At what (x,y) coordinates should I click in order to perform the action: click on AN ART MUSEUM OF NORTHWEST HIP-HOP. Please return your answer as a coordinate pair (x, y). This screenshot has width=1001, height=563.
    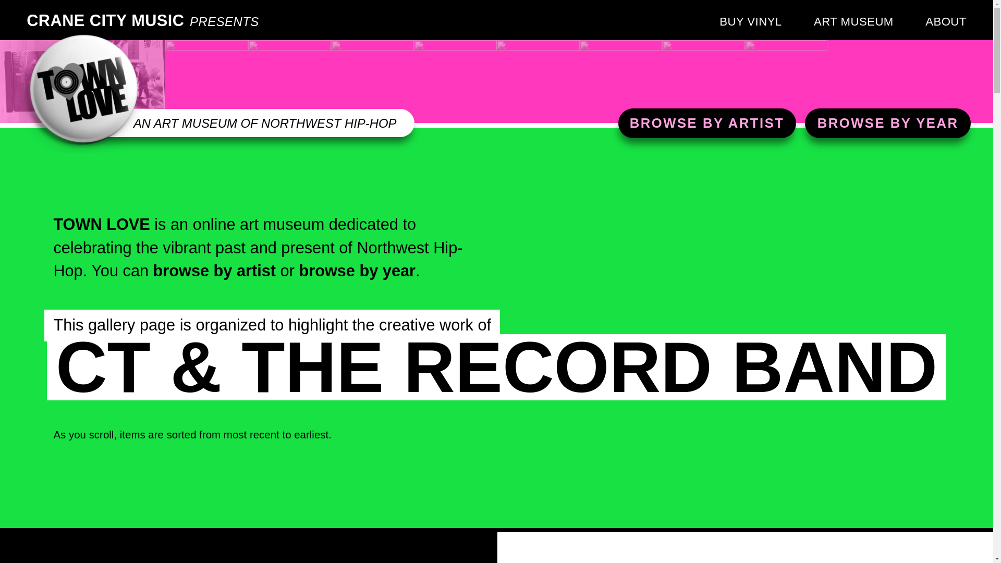
    Looking at the image, I should click on (265, 123).